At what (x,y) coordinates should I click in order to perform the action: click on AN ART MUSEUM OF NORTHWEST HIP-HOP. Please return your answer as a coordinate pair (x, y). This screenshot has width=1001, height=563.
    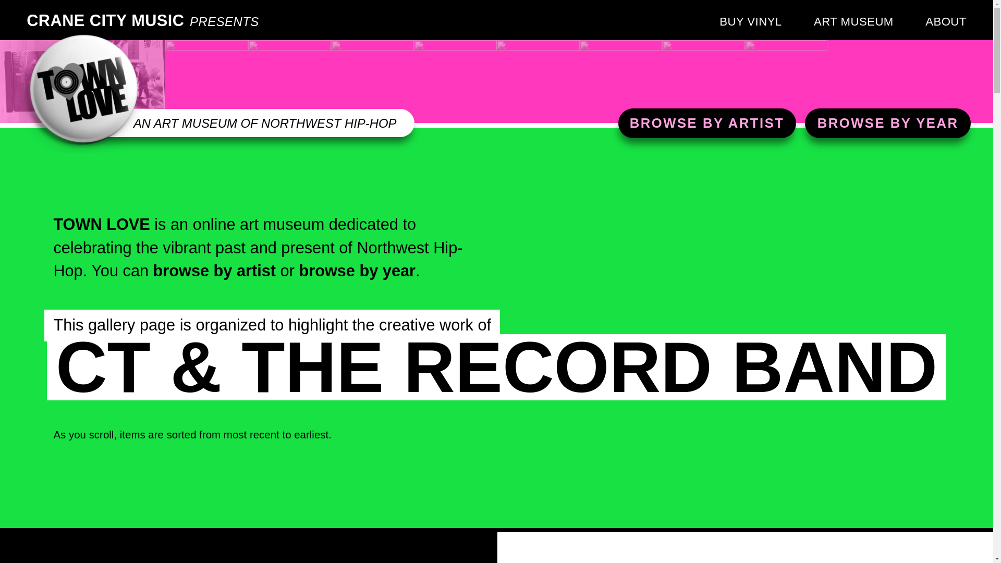
    Looking at the image, I should click on (265, 123).